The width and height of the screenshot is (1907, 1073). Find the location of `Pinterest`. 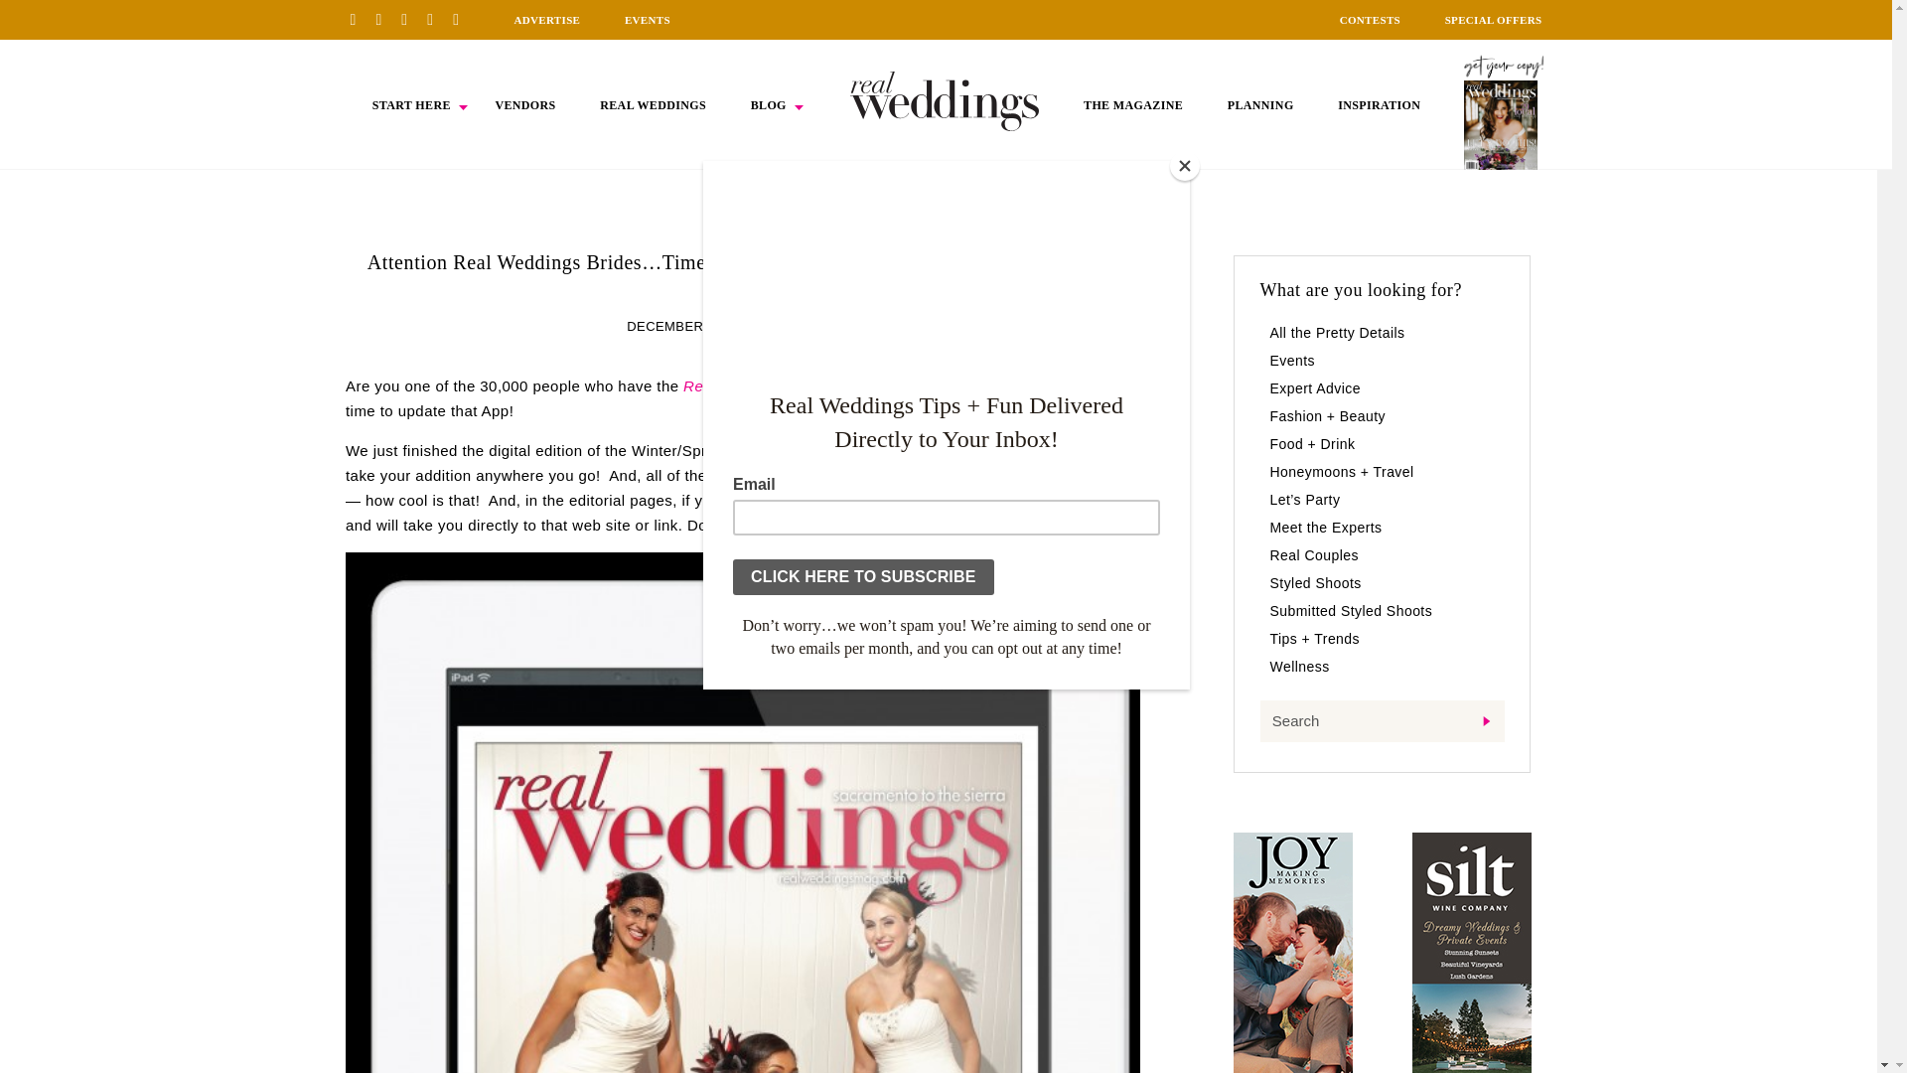

Pinterest is located at coordinates (360, 19).